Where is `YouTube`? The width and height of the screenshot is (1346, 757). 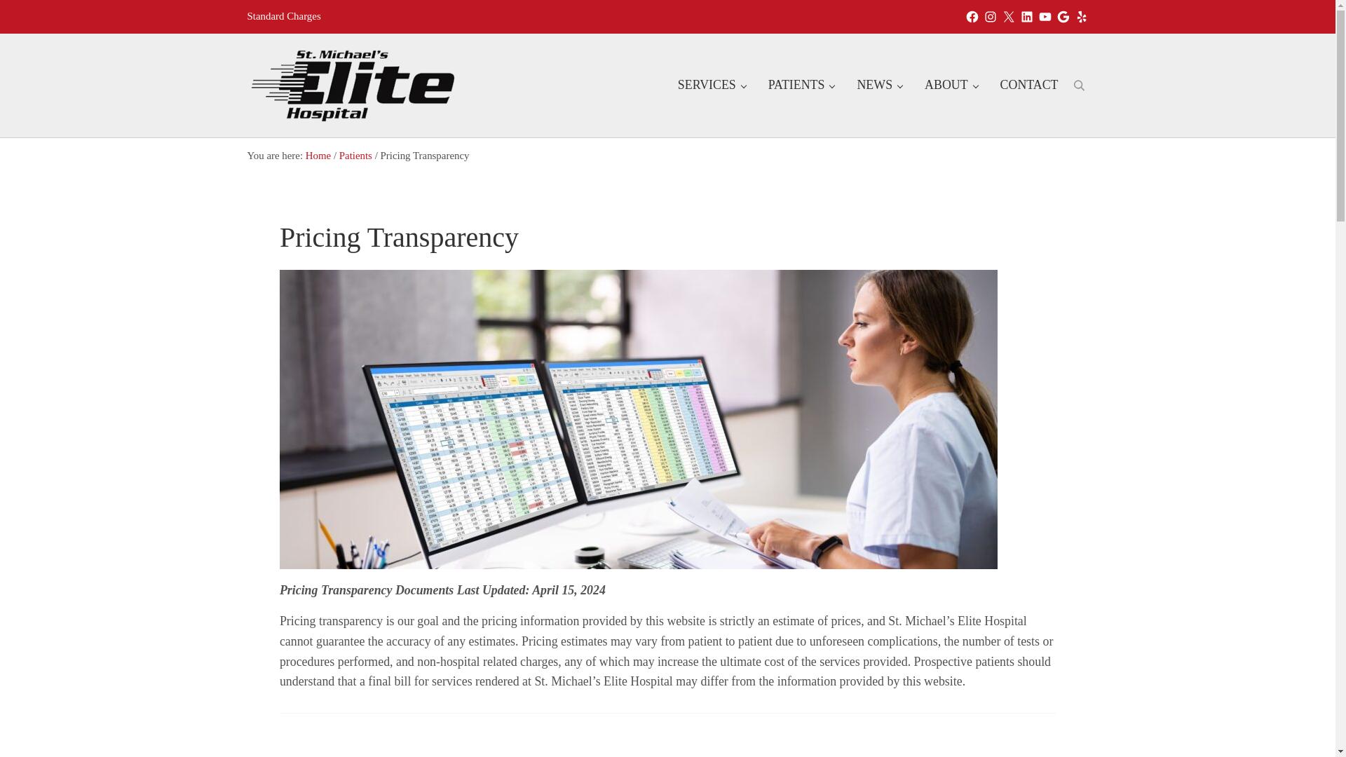
YouTube is located at coordinates (1045, 17).